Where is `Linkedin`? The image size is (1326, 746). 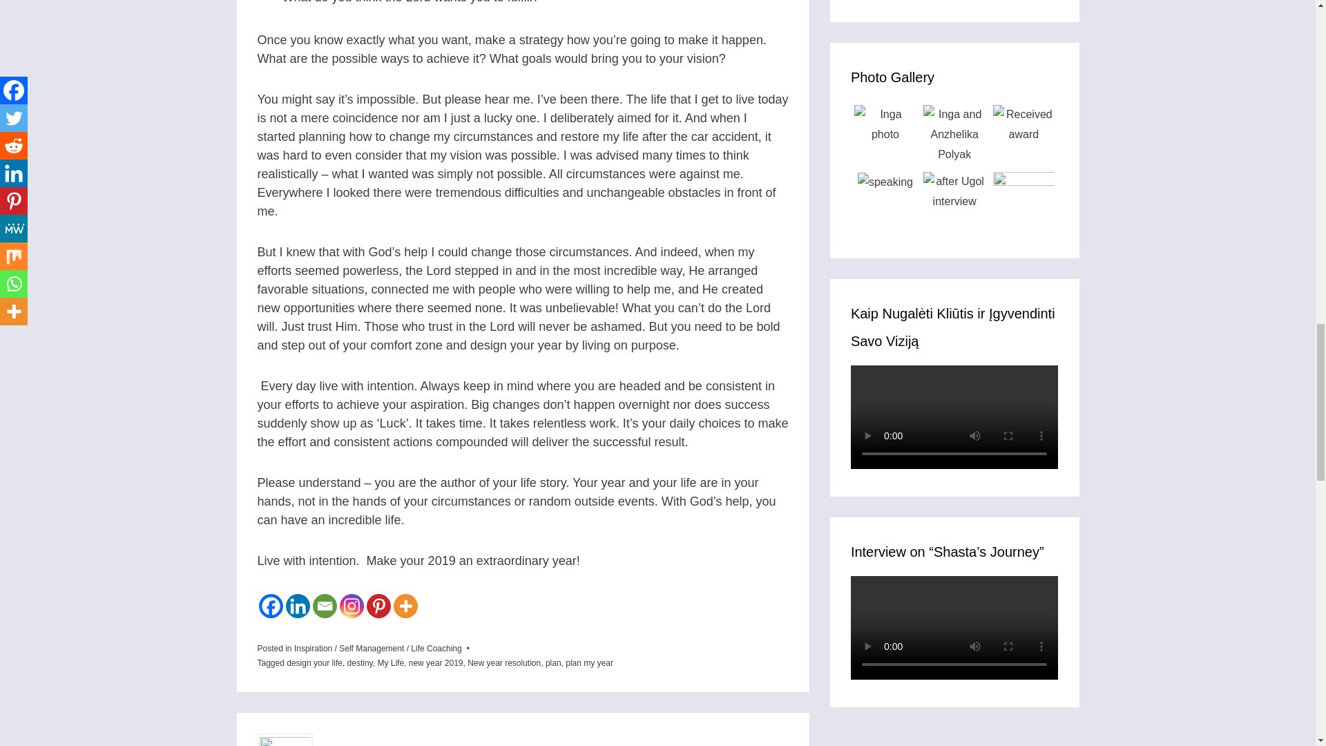 Linkedin is located at coordinates (298, 606).